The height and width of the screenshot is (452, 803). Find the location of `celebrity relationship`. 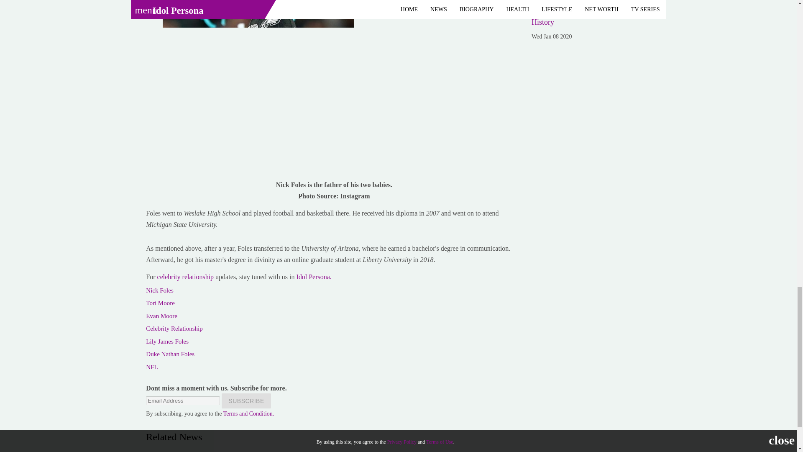

celebrity relationship is located at coordinates (187, 277).